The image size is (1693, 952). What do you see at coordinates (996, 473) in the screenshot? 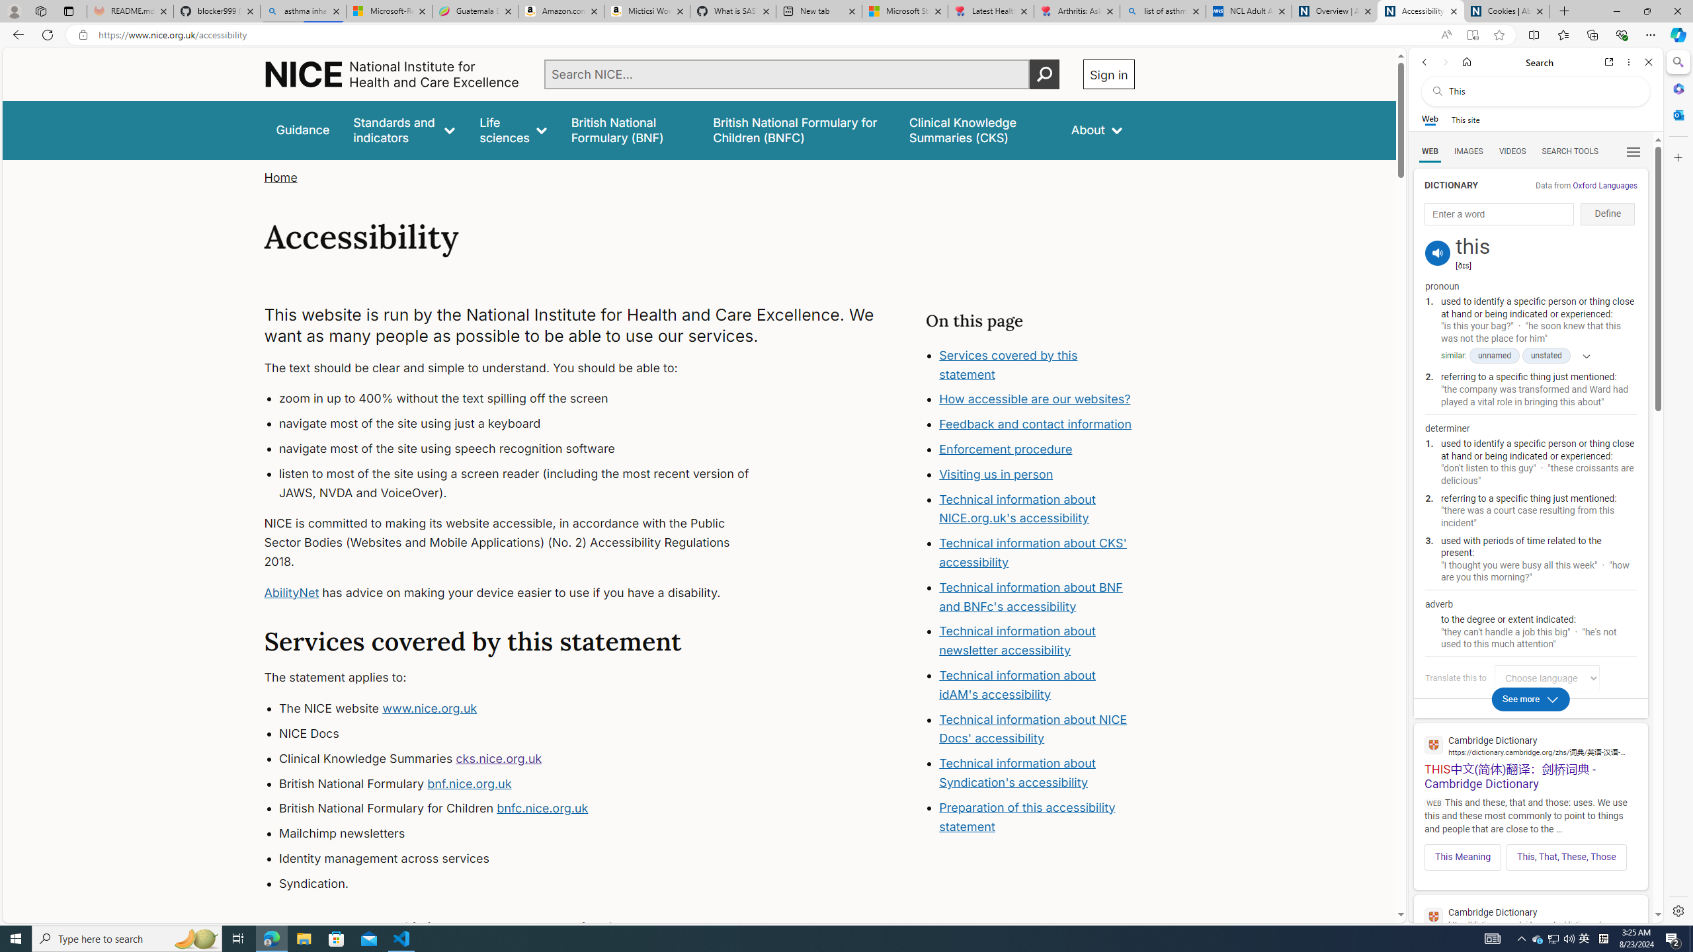
I see `Visiting us in person` at bounding box center [996, 473].